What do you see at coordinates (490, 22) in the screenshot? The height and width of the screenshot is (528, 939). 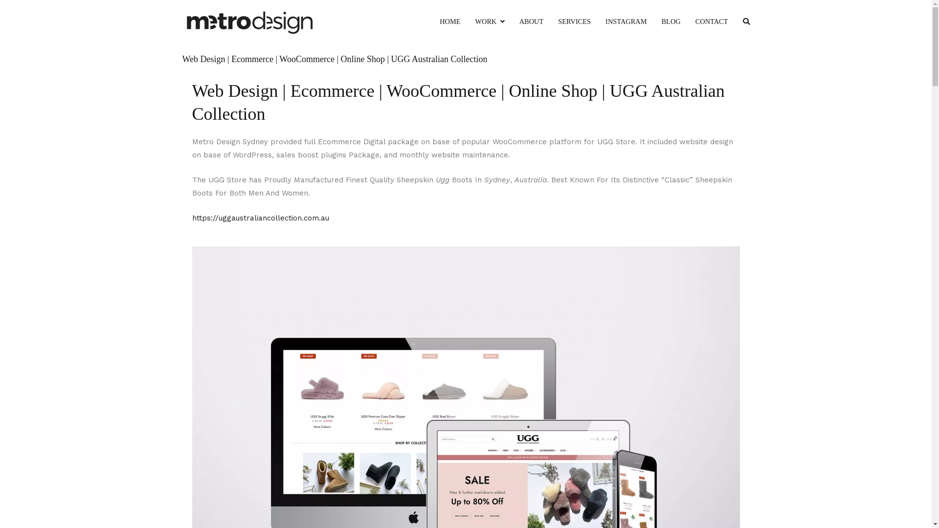 I see `WORK` at bounding box center [490, 22].